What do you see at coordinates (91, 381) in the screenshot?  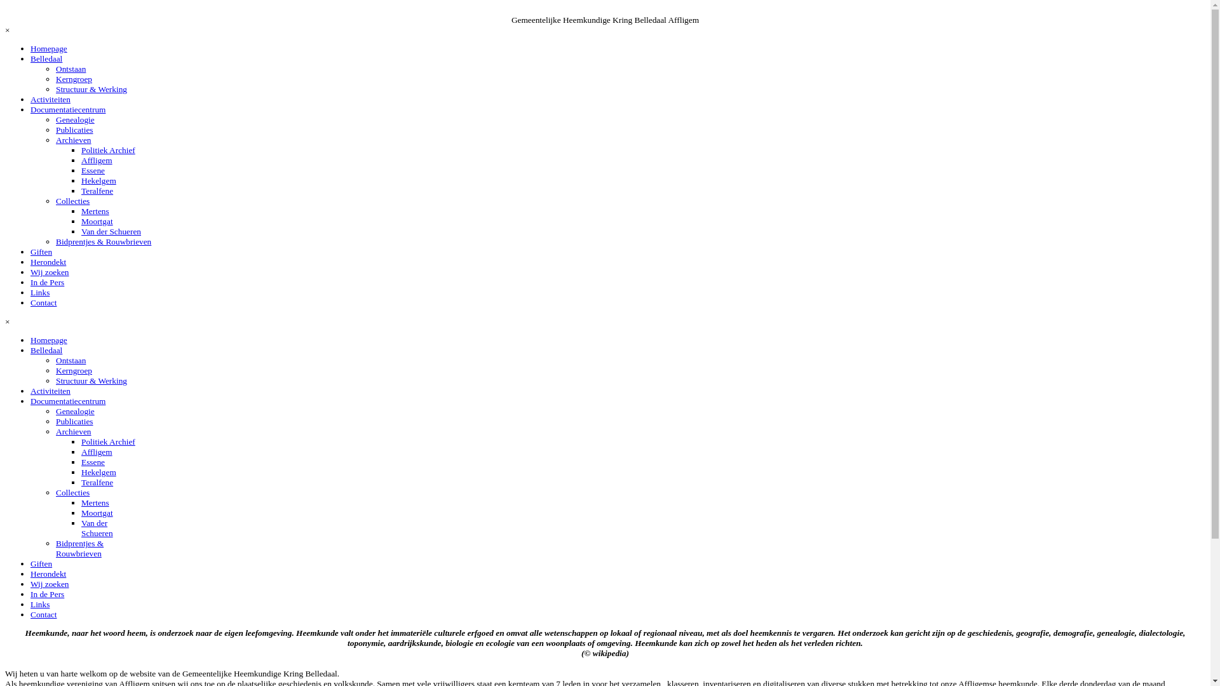 I see `Structuur & Werking` at bounding box center [91, 381].